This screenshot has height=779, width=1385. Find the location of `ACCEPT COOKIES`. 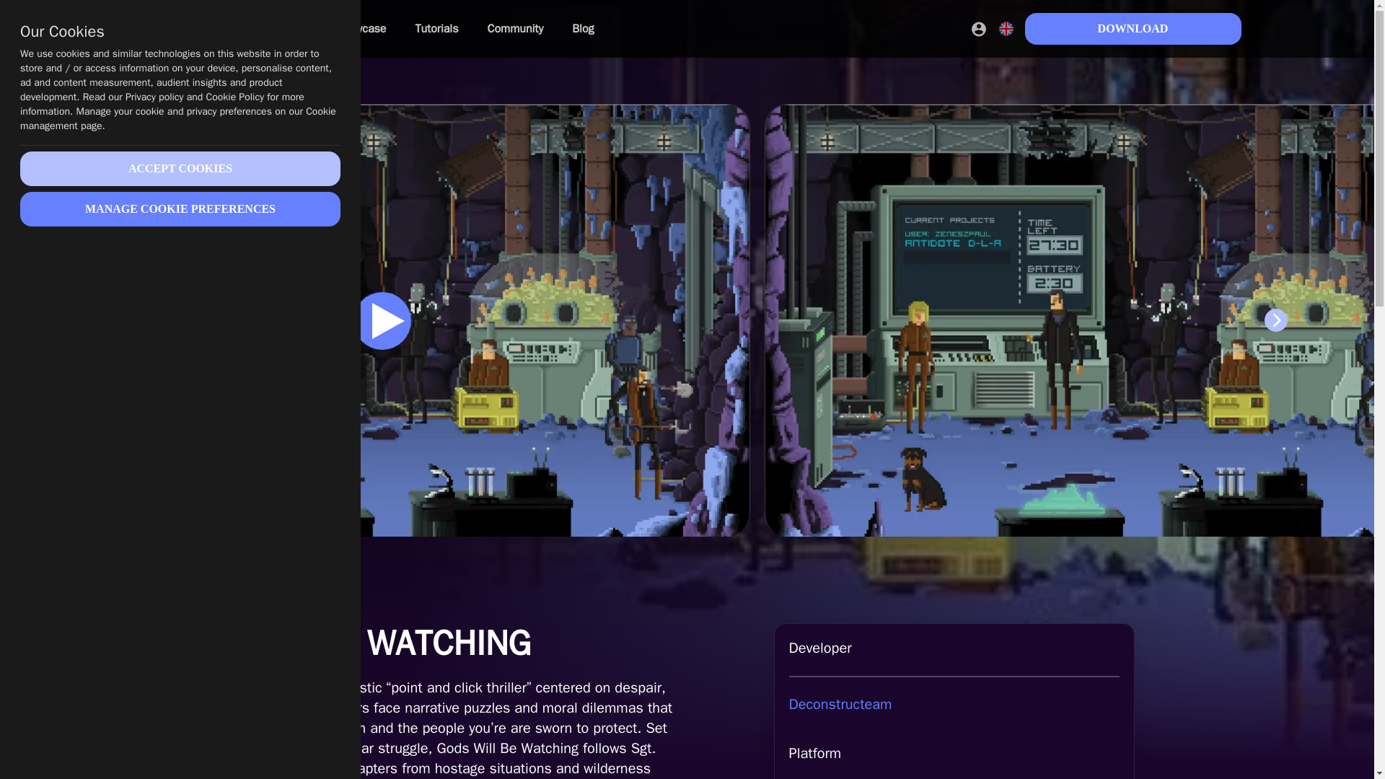

ACCEPT COOKIES is located at coordinates (180, 169).